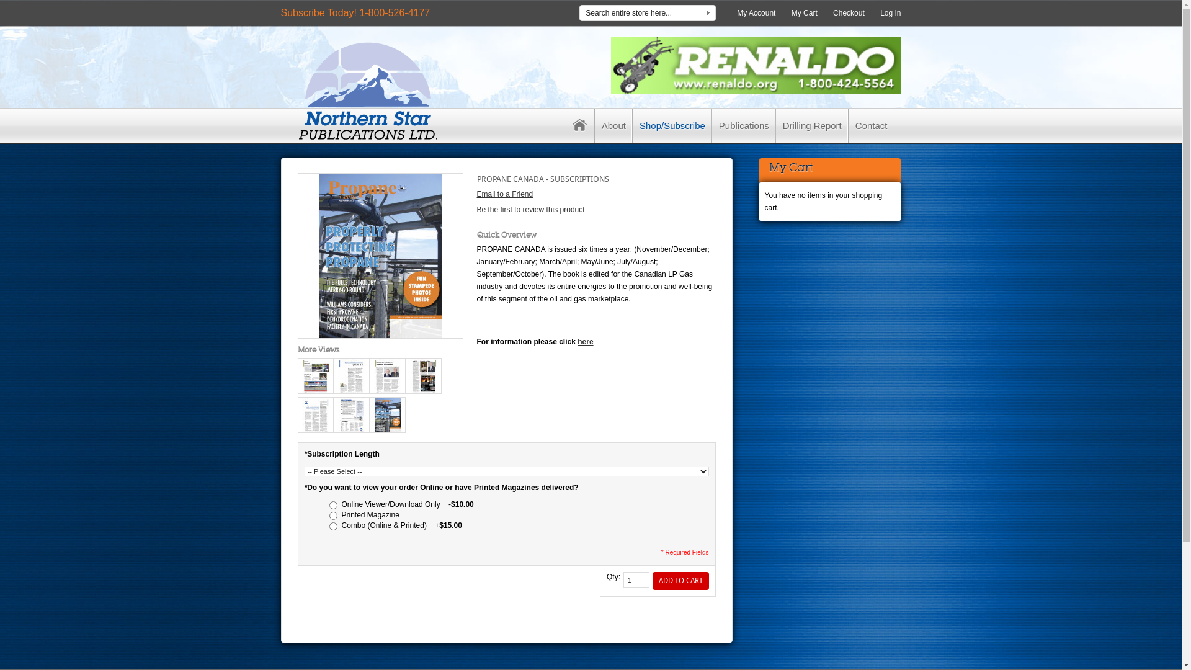  I want to click on My Cart, so click(805, 13).